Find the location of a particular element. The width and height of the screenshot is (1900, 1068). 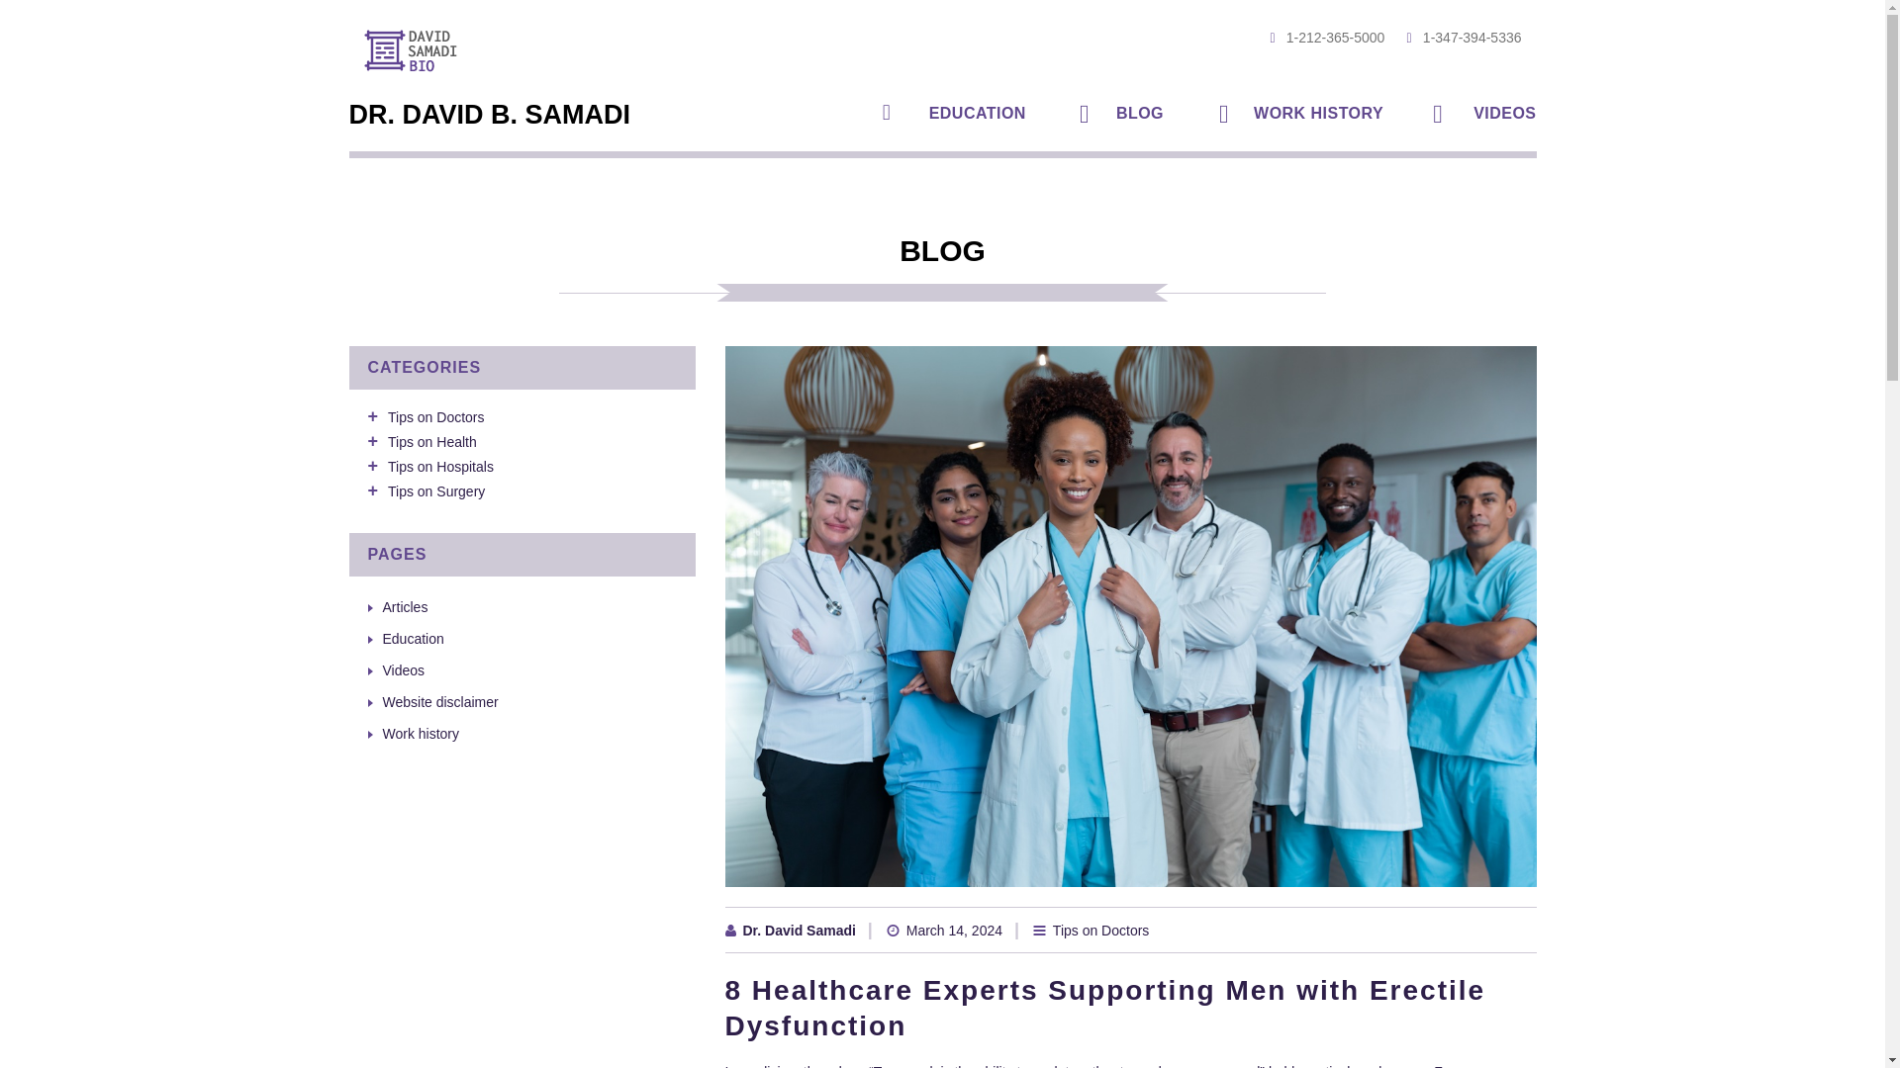

WORK HISTORY is located at coordinates (1304, 115).